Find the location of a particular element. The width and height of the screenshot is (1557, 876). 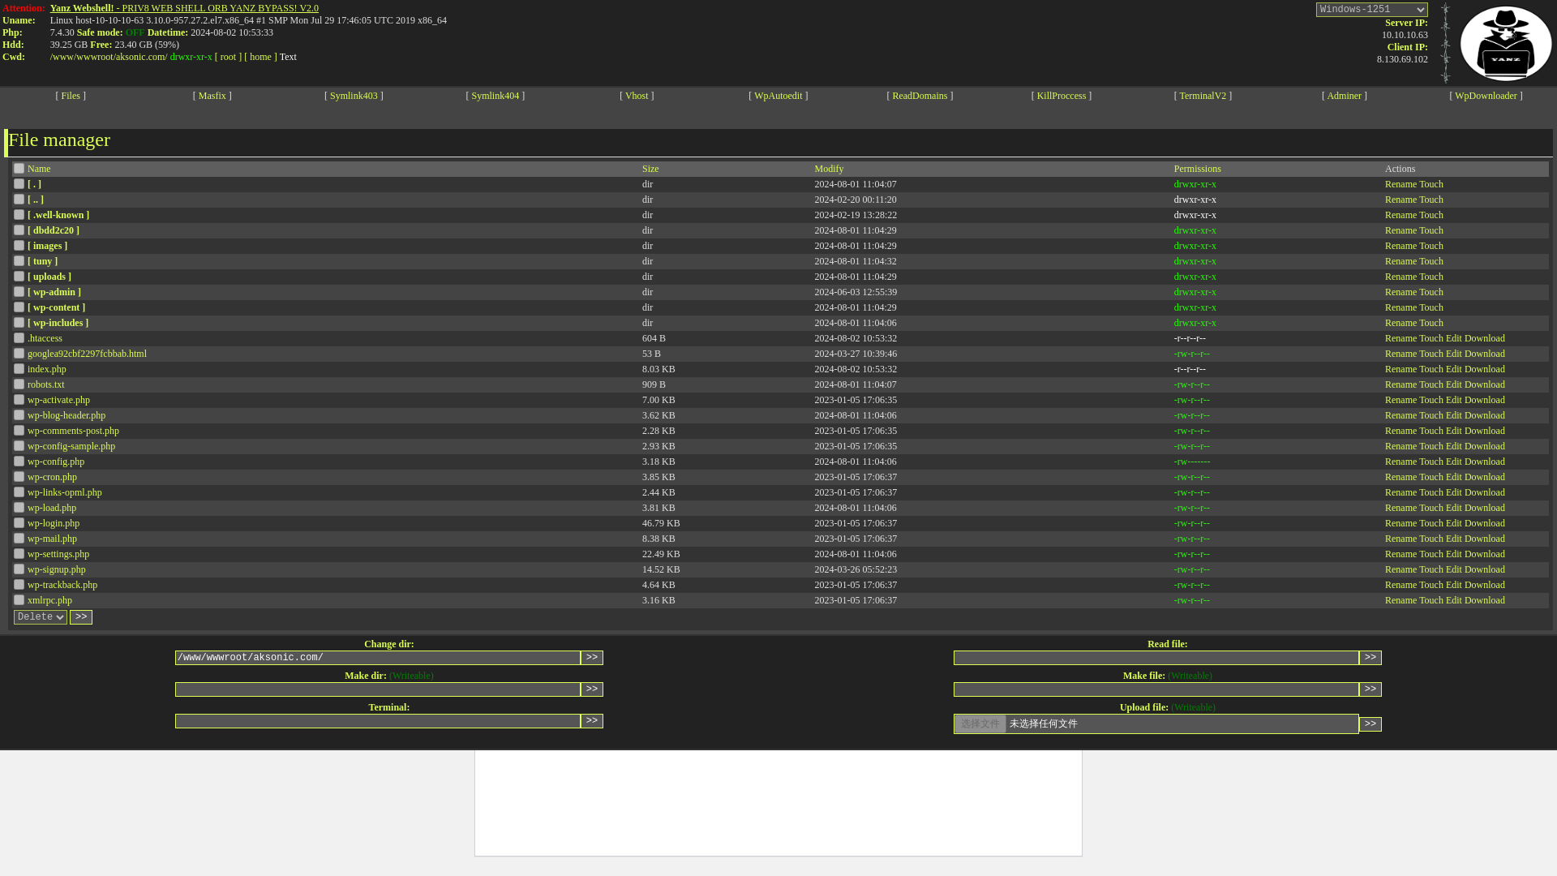

on is located at coordinates (19, 167).